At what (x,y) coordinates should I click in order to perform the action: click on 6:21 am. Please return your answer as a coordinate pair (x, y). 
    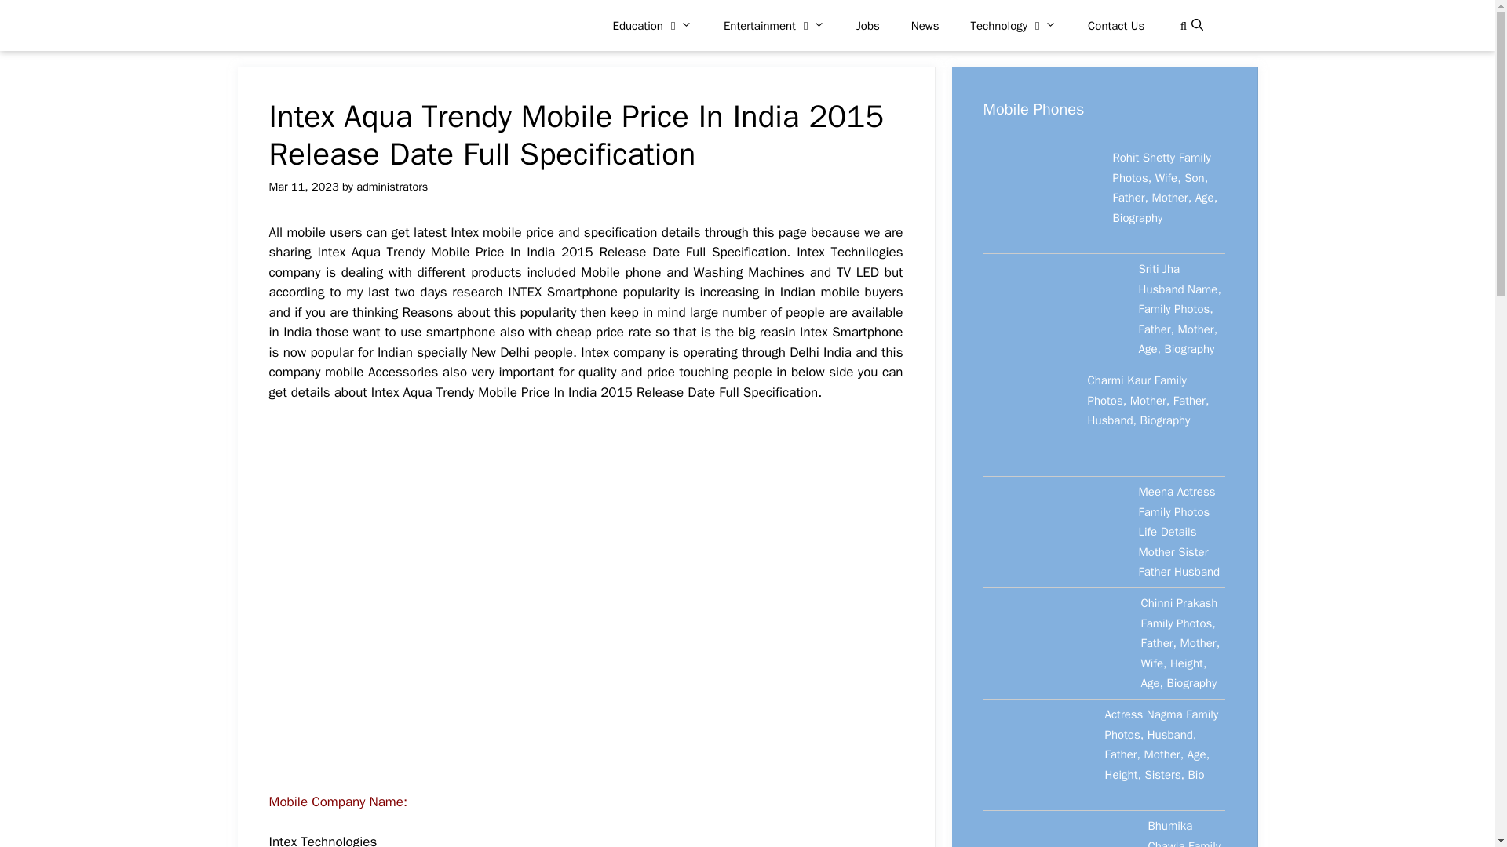
    Looking at the image, I should click on (303, 187).